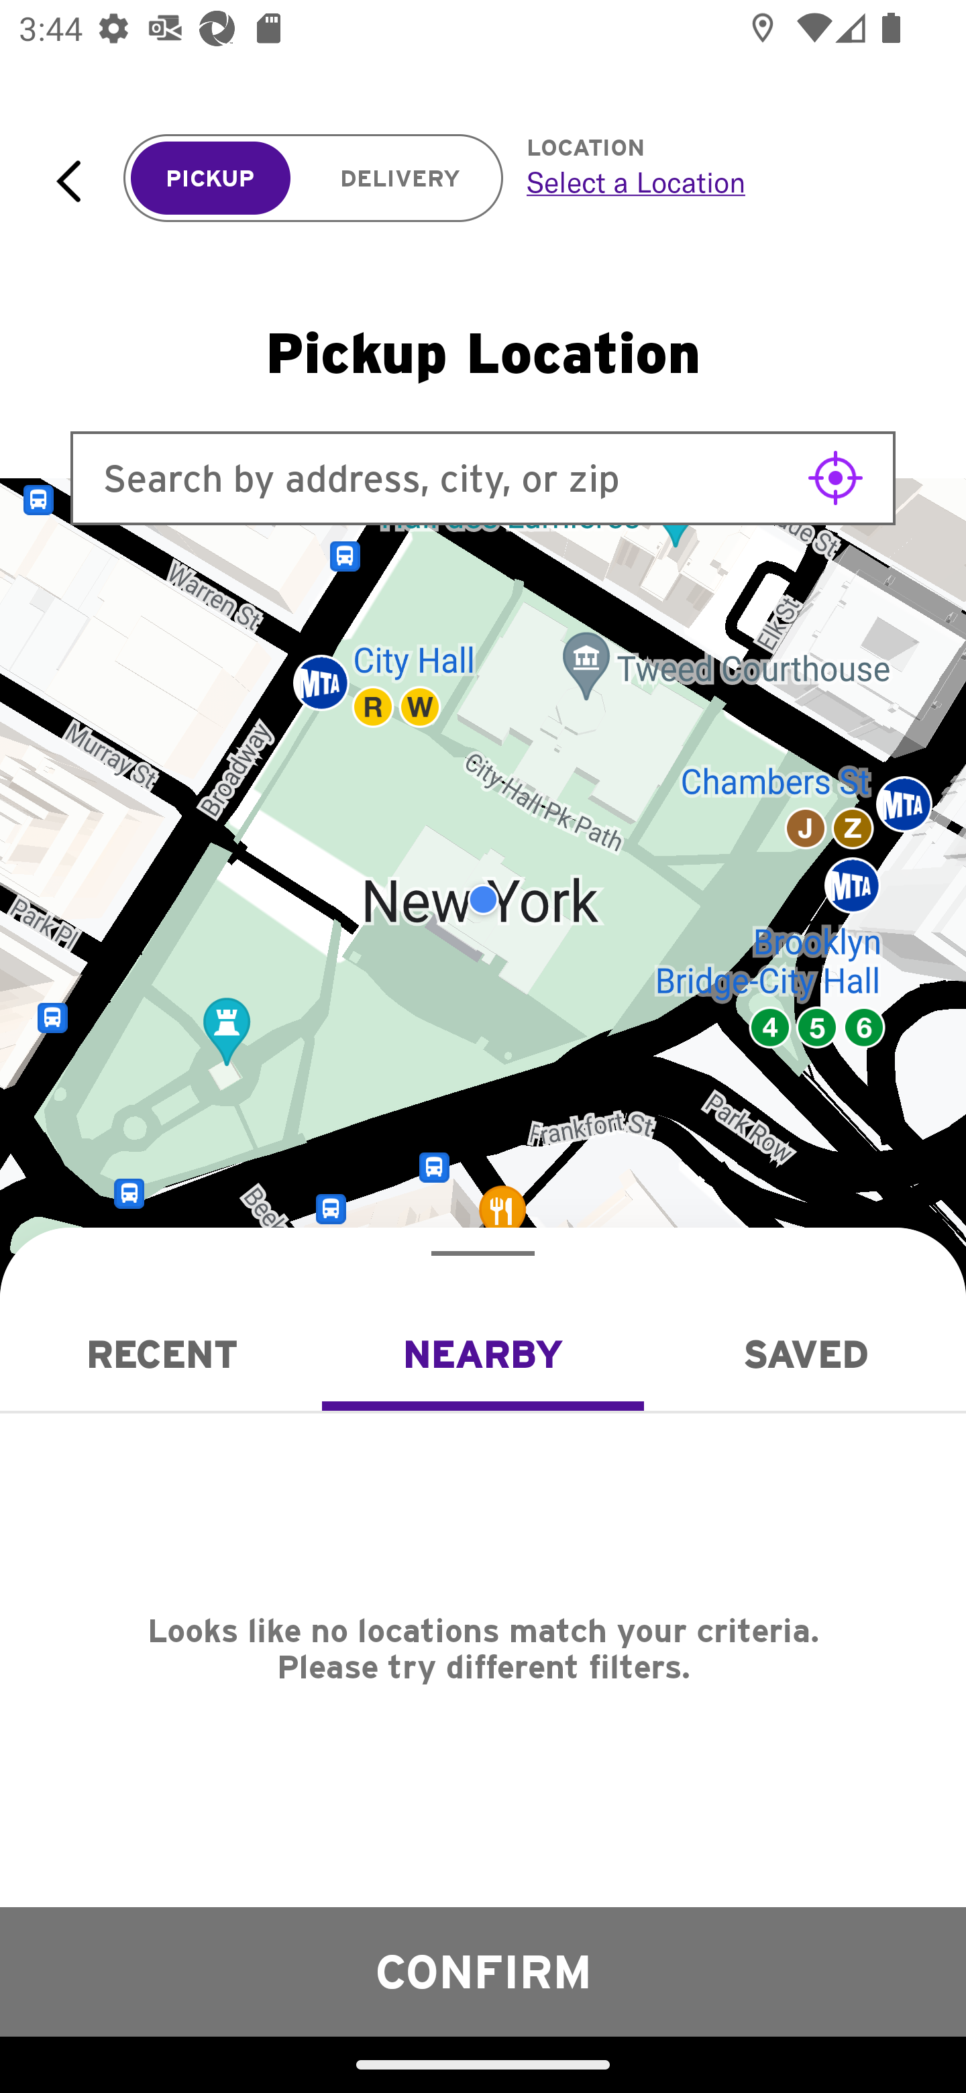  Describe the element at coordinates (211, 178) in the screenshot. I see `PICKUP` at that location.